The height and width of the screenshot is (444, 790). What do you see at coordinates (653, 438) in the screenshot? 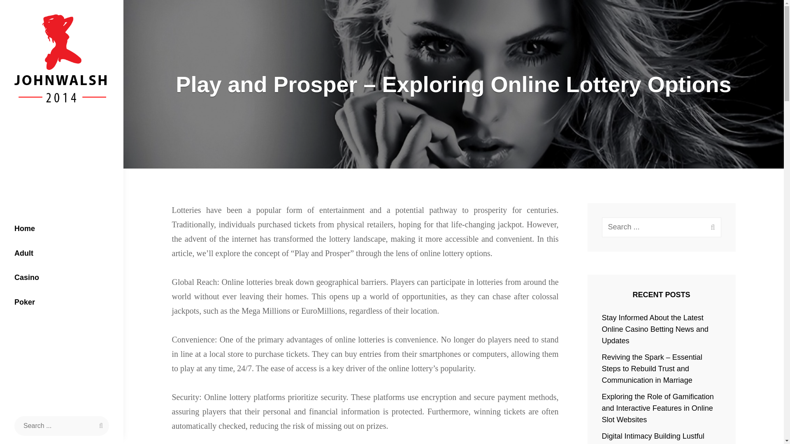
I see `Digital Intimacy Building Lustful Connections Online` at bounding box center [653, 438].